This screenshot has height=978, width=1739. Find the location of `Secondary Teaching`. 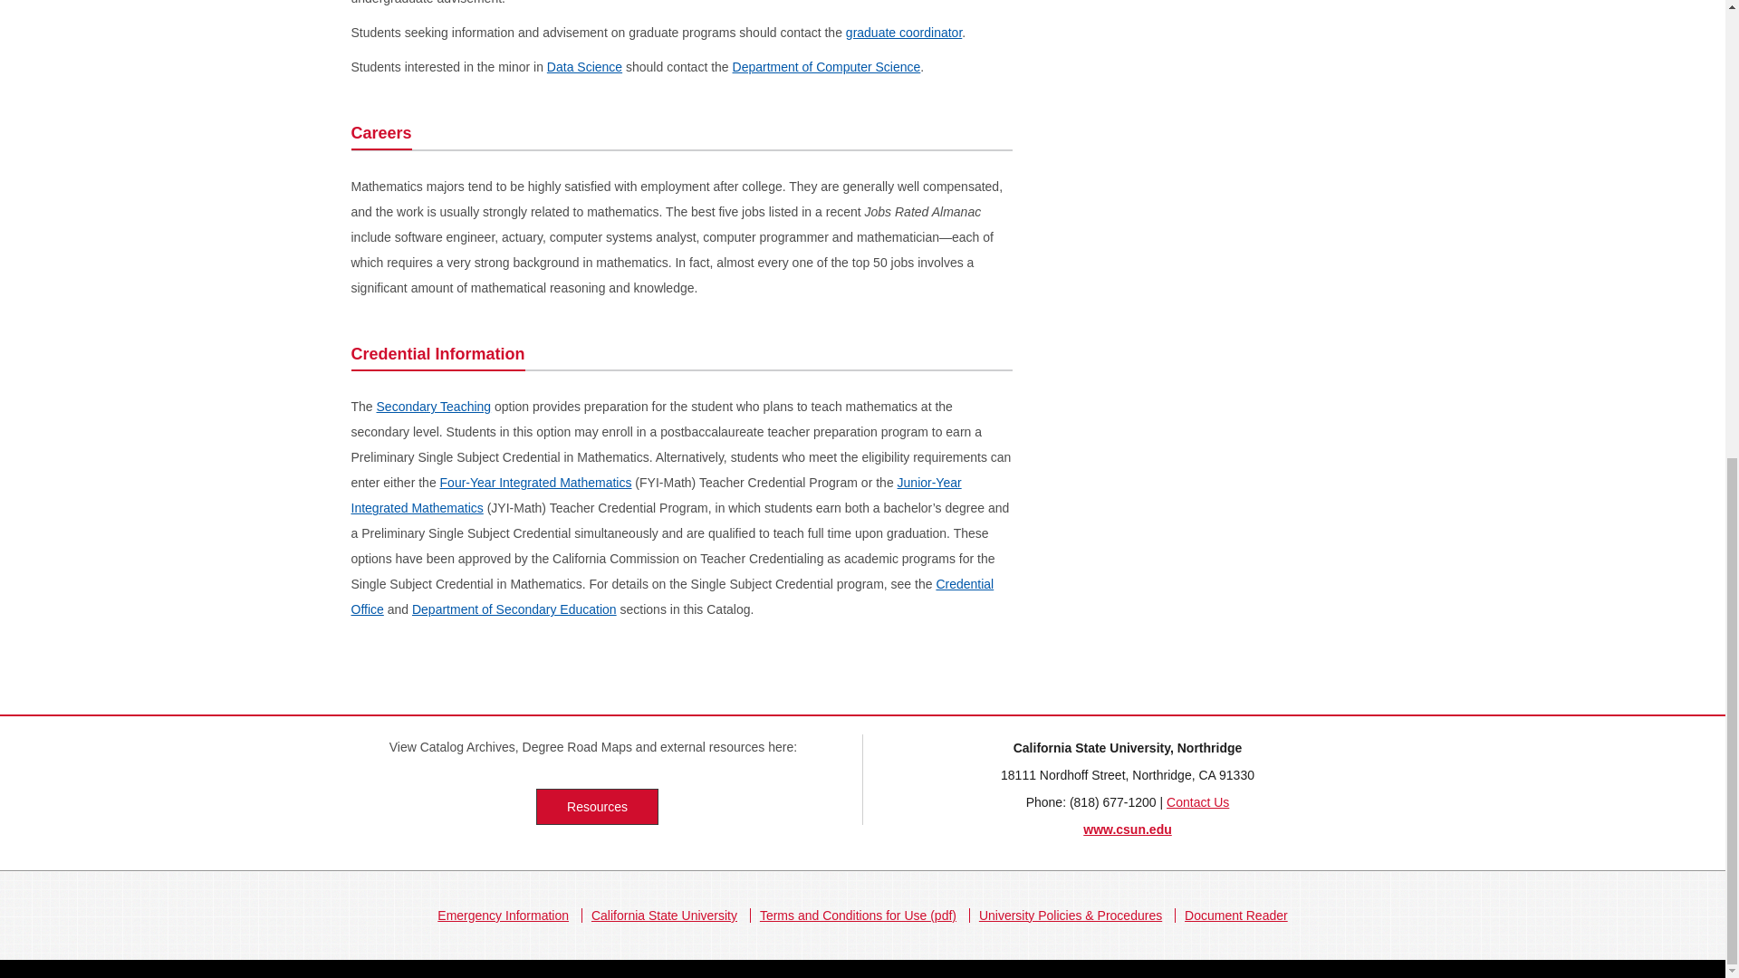

Secondary Teaching is located at coordinates (435, 406).